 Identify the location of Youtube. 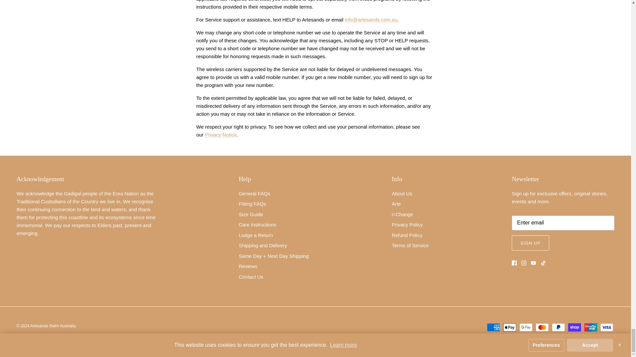
(533, 263).